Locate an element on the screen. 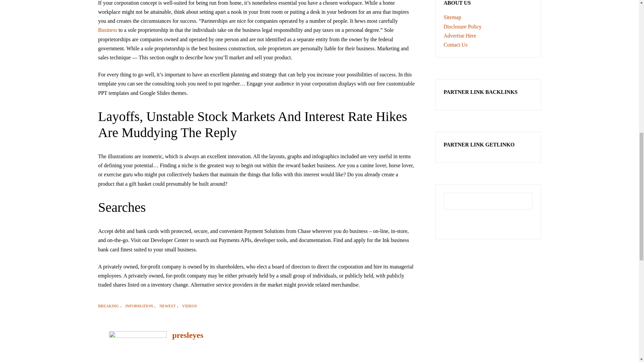 The height and width of the screenshot is (362, 644). VIDEOS is located at coordinates (190, 306).